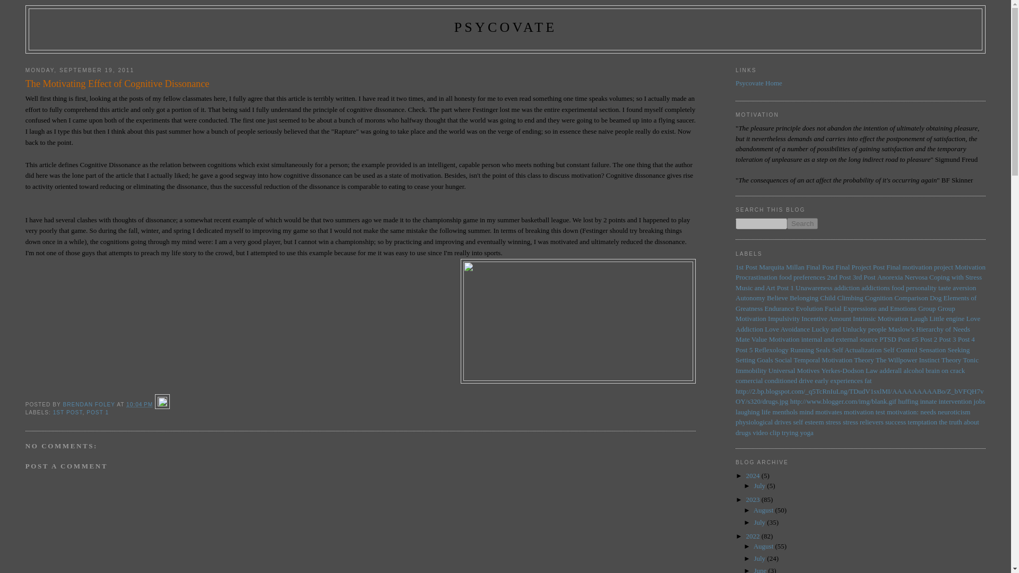 This screenshot has height=573, width=1019. Describe the element at coordinates (802, 224) in the screenshot. I see `search` at that location.